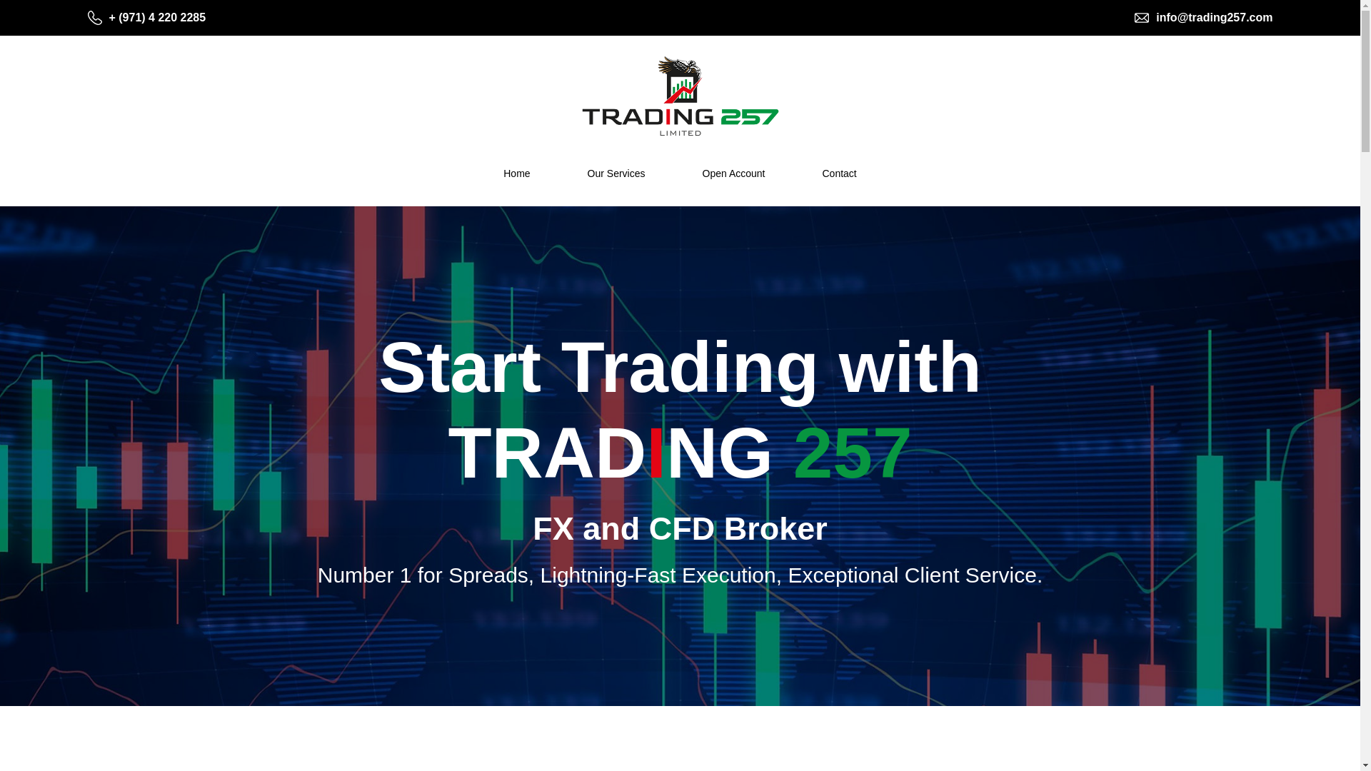  Describe the element at coordinates (733, 173) in the screenshot. I see `Open Account` at that location.